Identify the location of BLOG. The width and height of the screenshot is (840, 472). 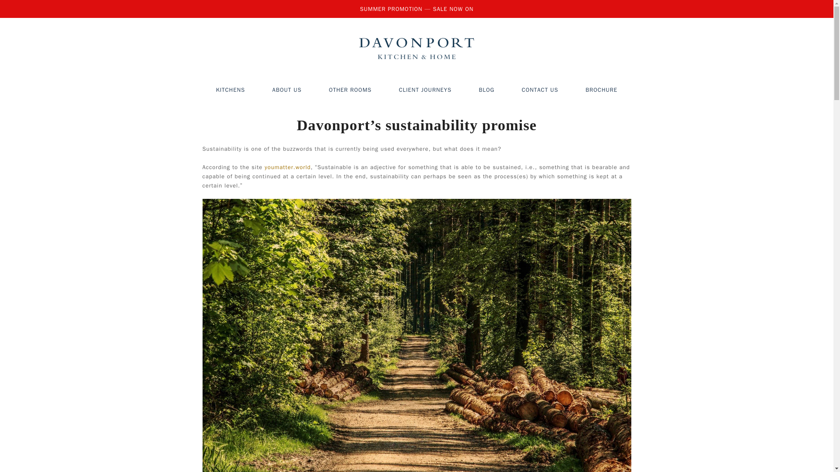
(486, 90).